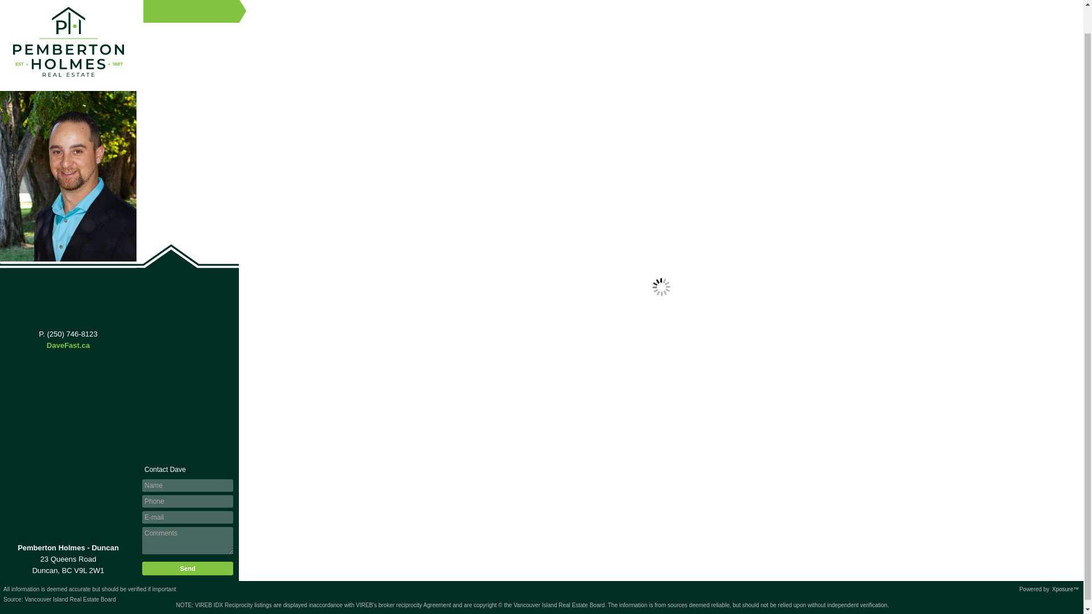 The height and width of the screenshot is (614, 1092). What do you see at coordinates (188, 569) in the screenshot?
I see `Send` at bounding box center [188, 569].